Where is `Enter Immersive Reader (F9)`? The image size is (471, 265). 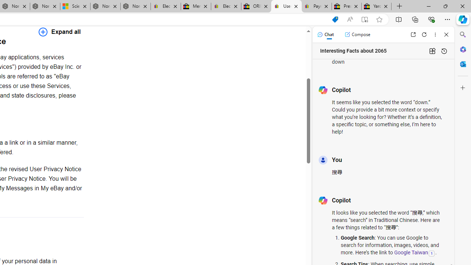 Enter Immersive Reader (F9) is located at coordinates (365, 20).